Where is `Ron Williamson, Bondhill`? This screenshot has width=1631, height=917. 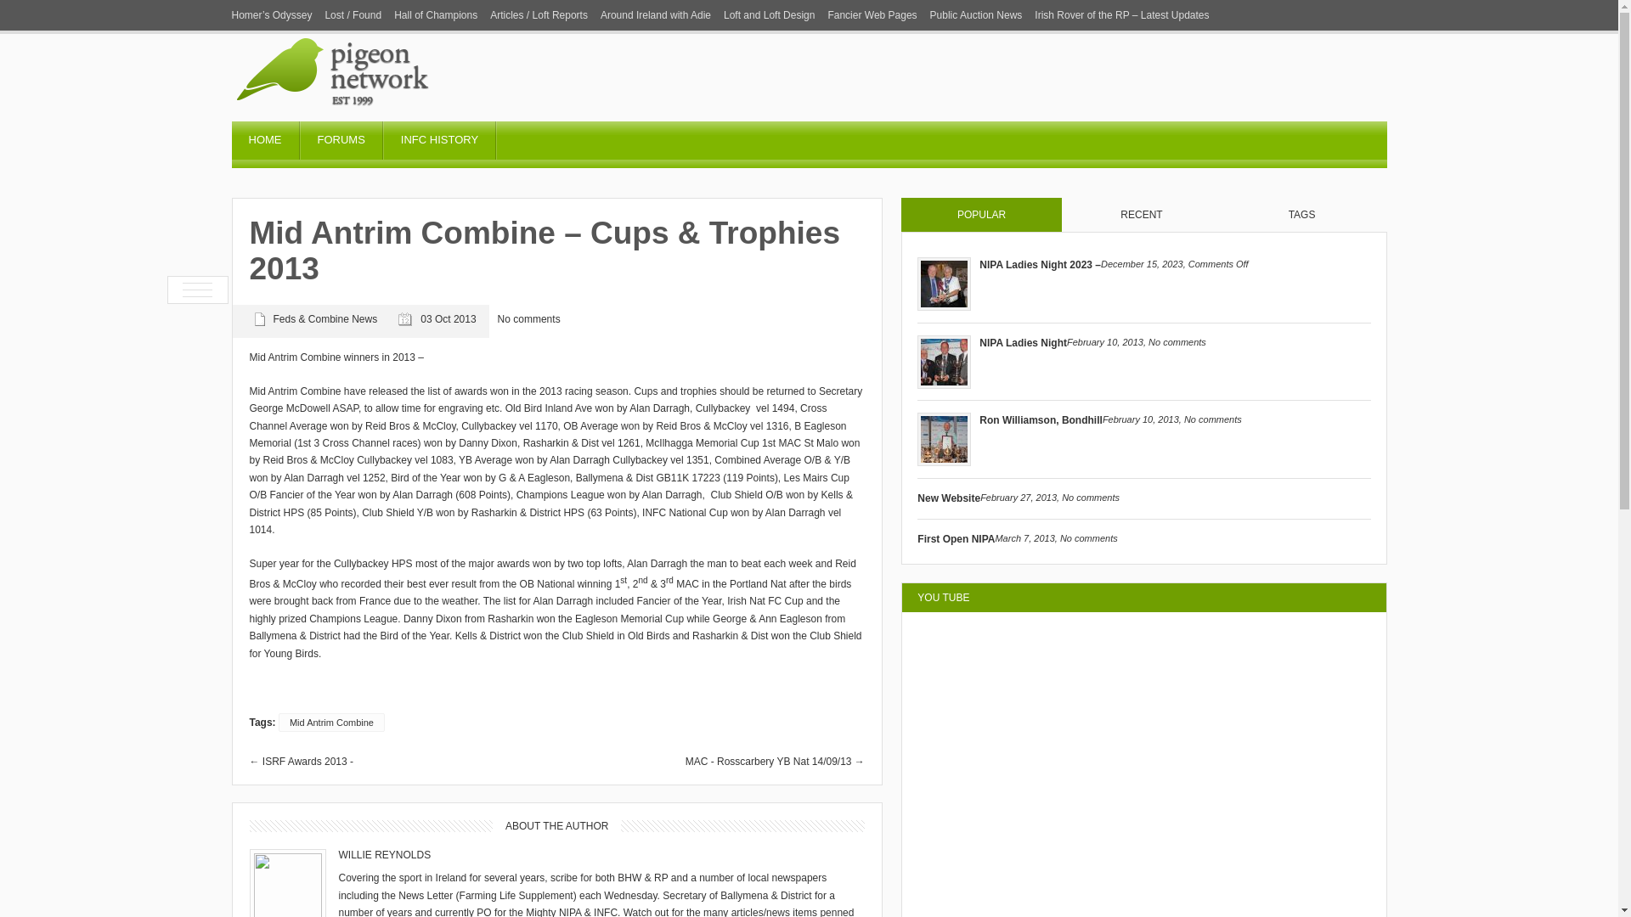
Ron Williamson, Bondhill is located at coordinates (1041, 420).